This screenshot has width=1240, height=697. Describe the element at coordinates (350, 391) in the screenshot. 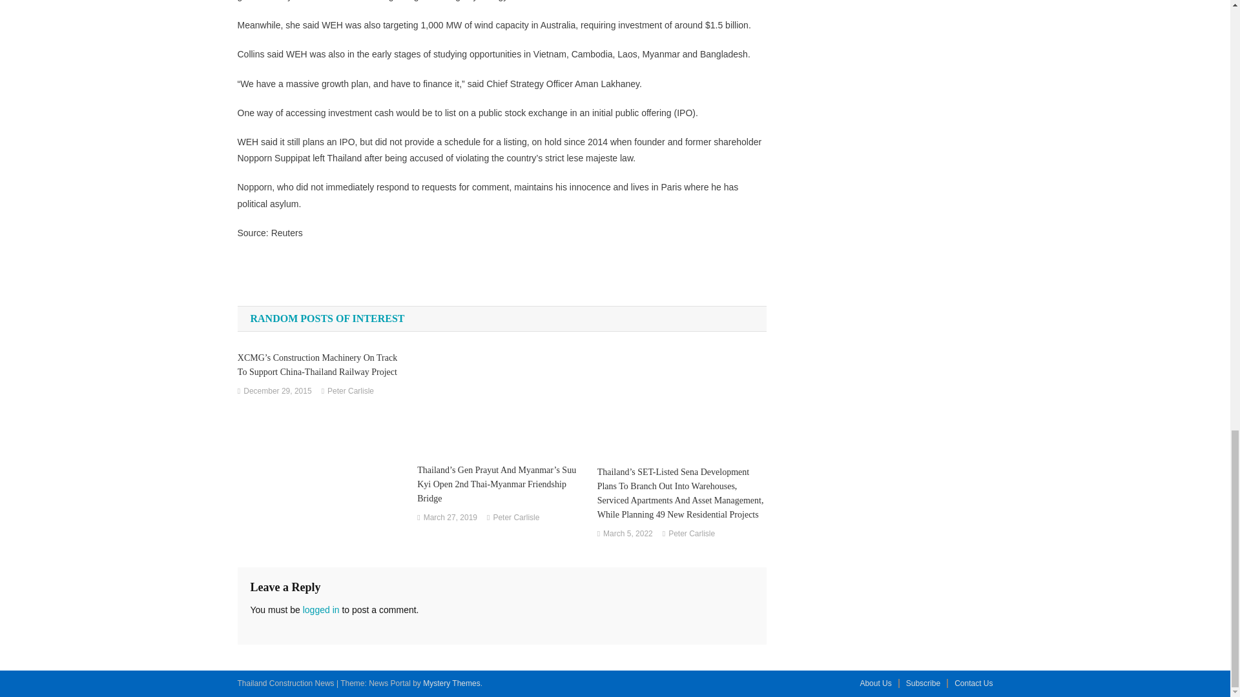

I see `Peter Carlisle` at that location.